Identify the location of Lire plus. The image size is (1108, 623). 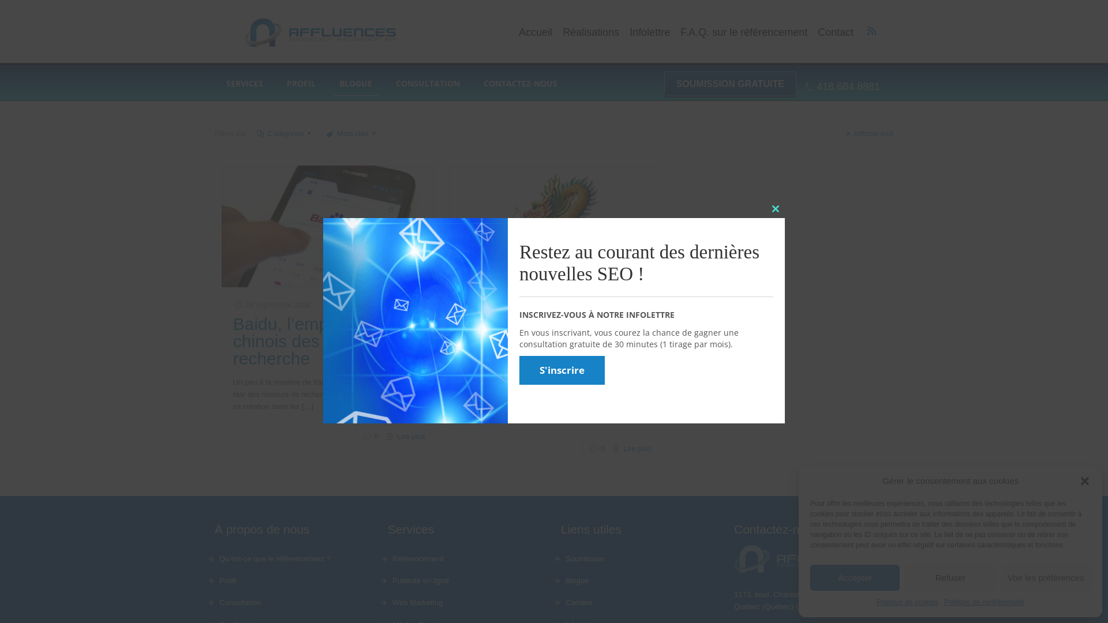
(637, 448).